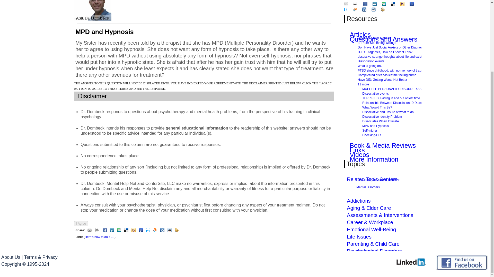 The width and height of the screenshot is (494, 277). Describe the element at coordinates (99, 237) in the screenshot. I see `link to this article` at that location.